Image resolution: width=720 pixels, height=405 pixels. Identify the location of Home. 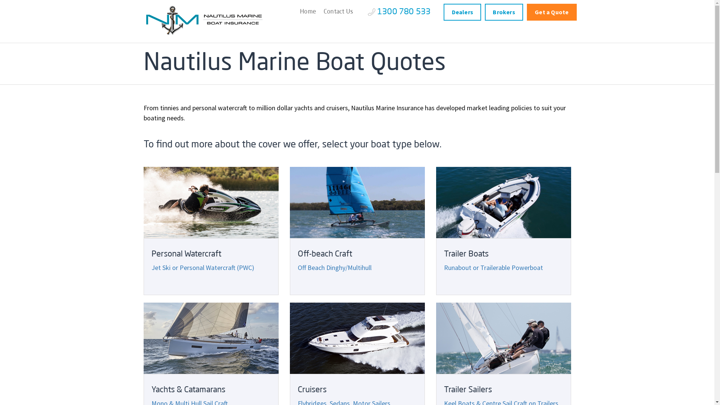
(308, 12).